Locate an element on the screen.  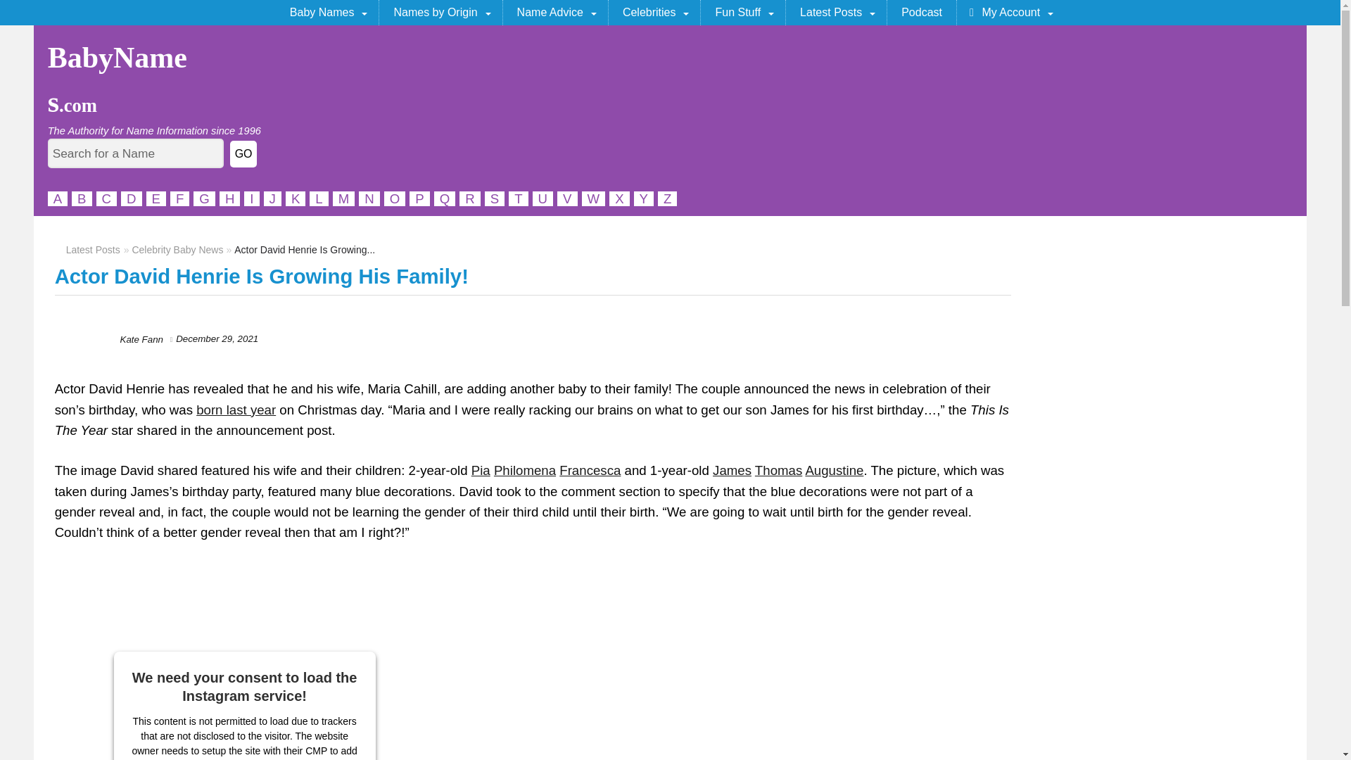
Fun Stuff is located at coordinates (743, 13).